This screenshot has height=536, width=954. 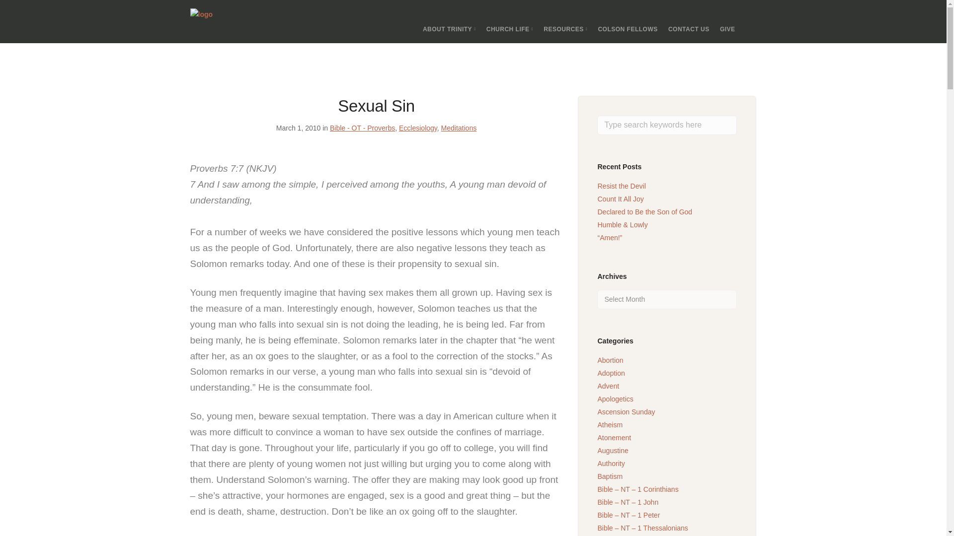 I want to click on Count It All Joy, so click(x=620, y=199).